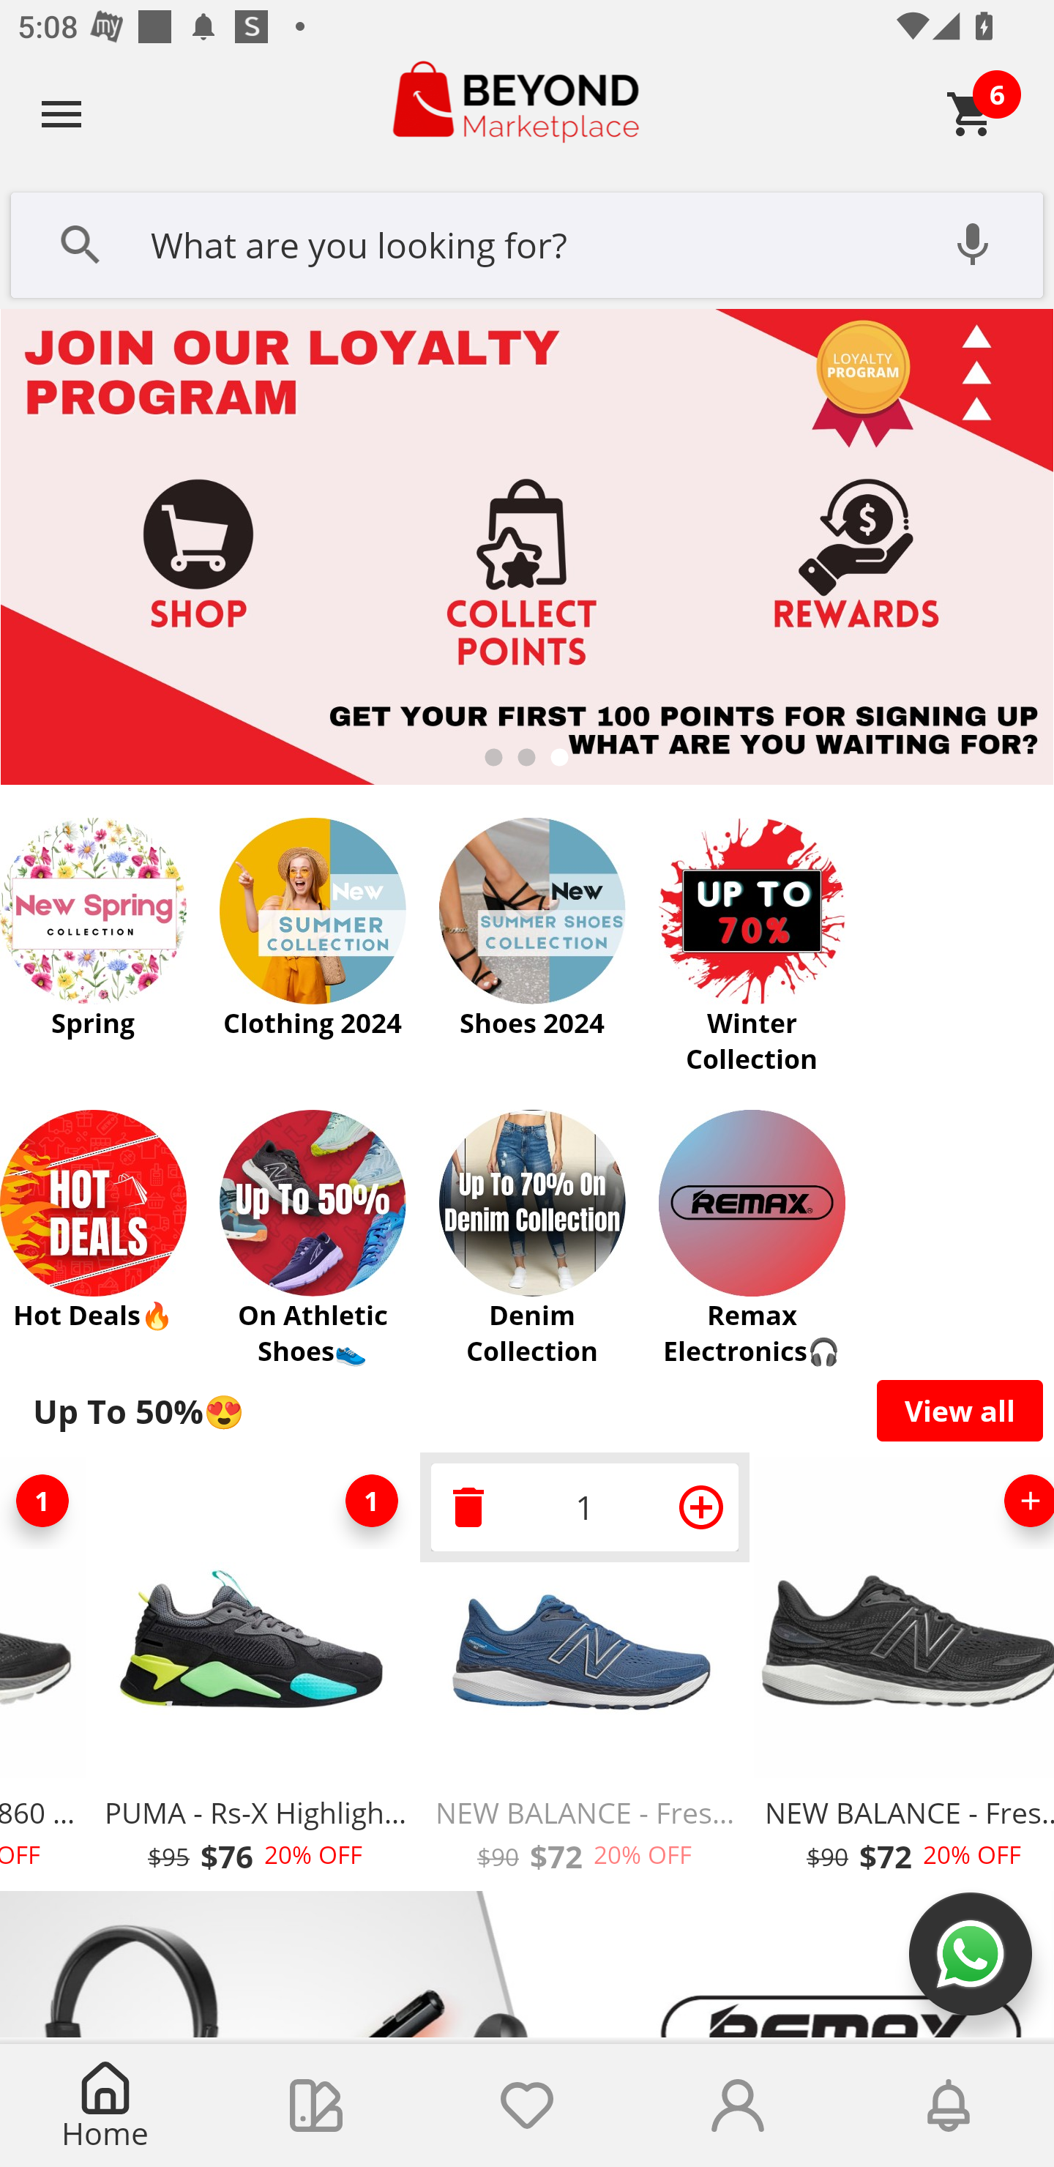 This screenshot has height=2167, width=1054. Describe the element at coordinates (61, 113) in the screenshot. I see `Navigate up` at that location.